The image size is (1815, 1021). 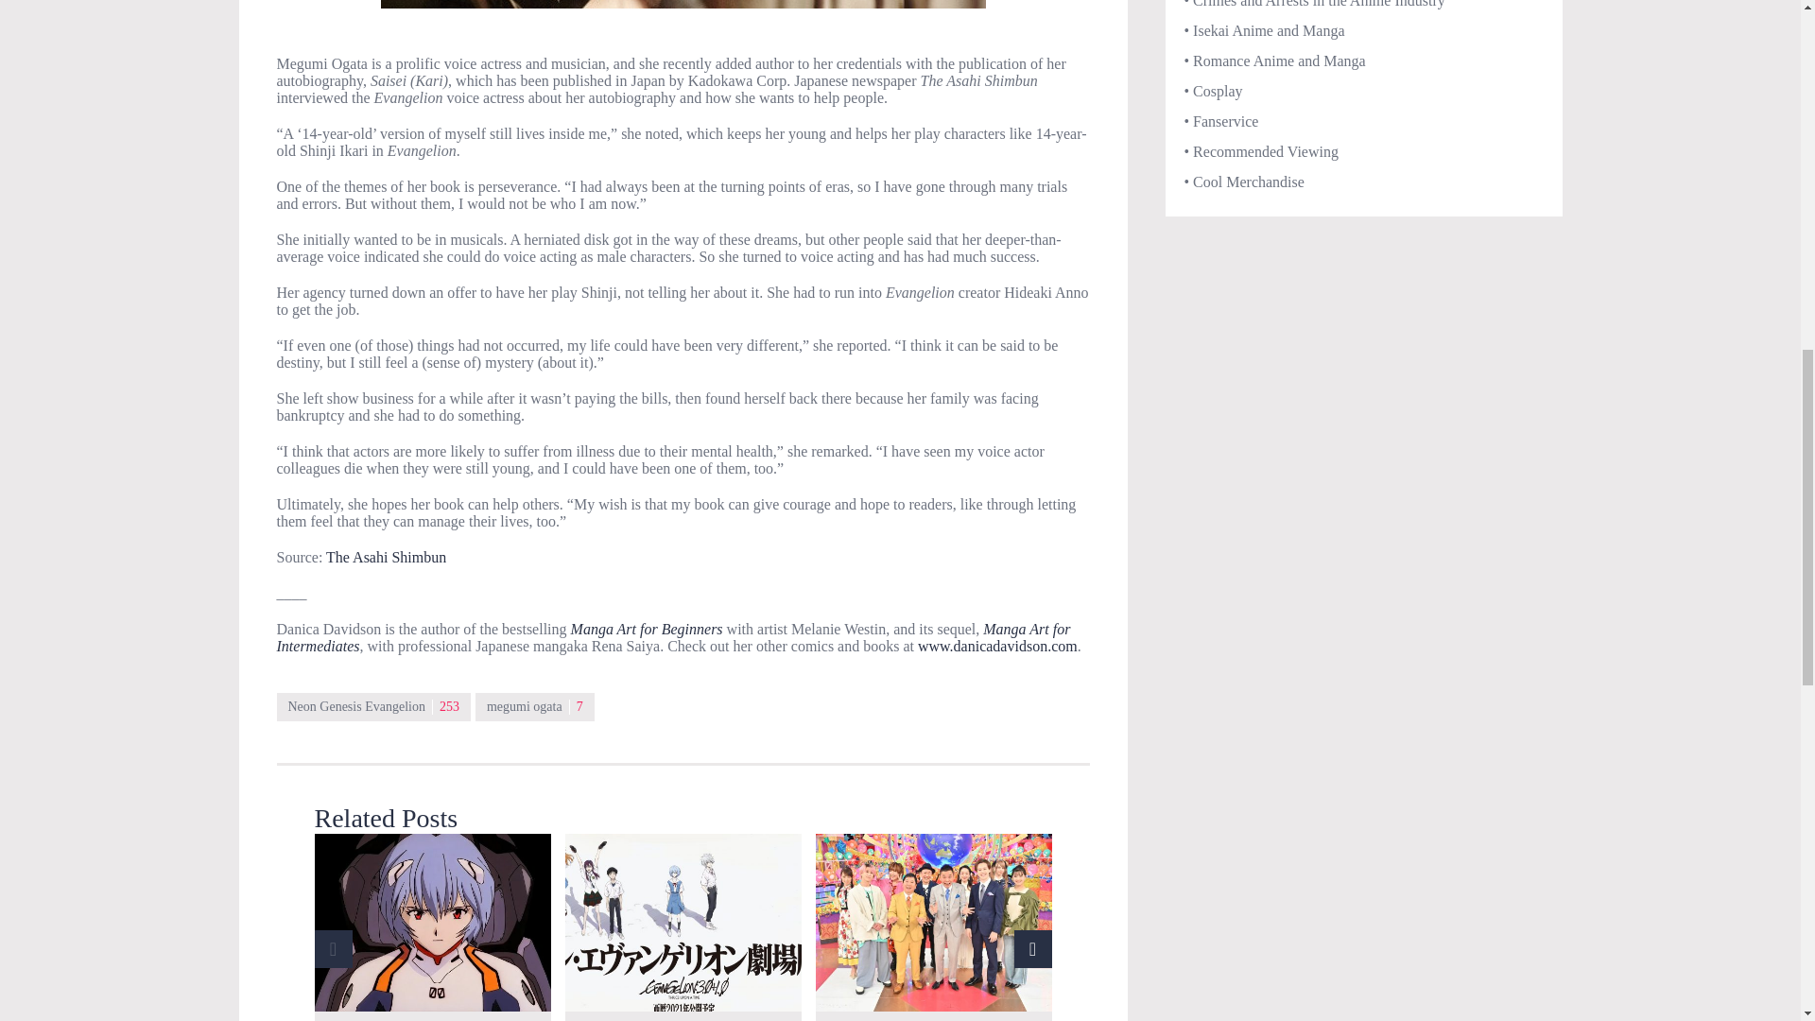 I want to click on Previous, so click(x=333, y=948).